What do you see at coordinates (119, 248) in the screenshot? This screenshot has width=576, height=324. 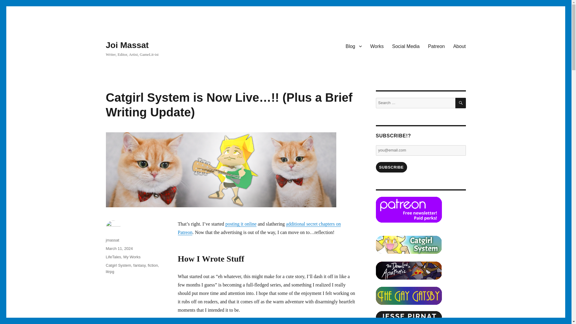 I see `March 11, 2024` at bounding box center [119, 248].